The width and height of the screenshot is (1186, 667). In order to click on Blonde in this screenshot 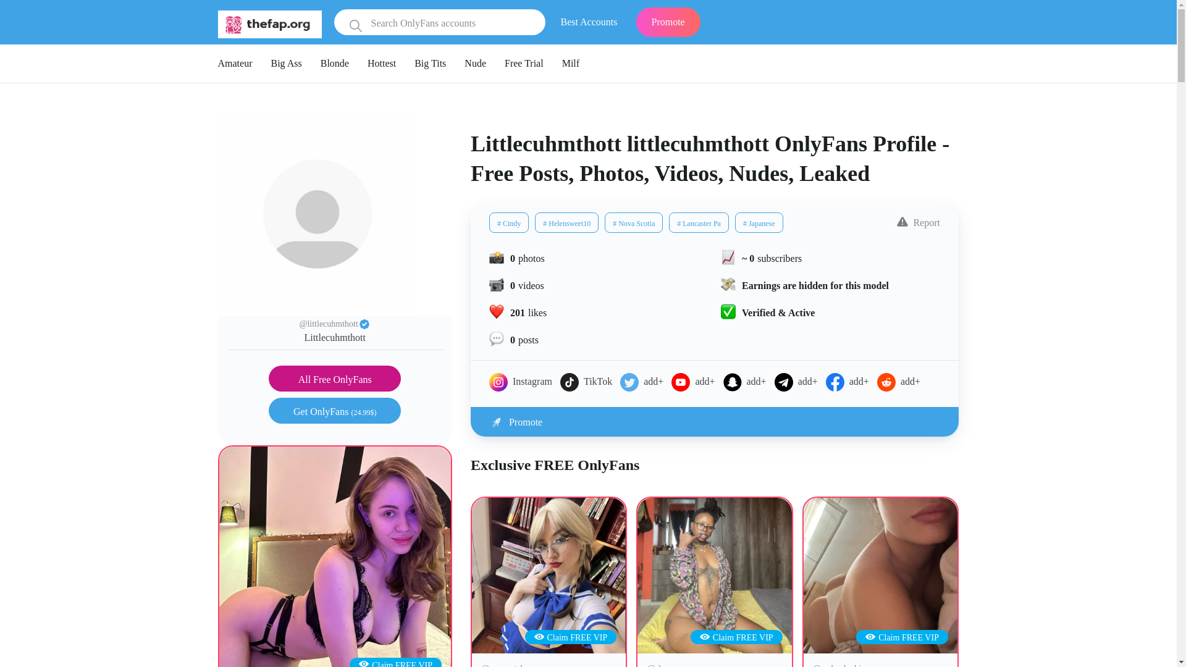, I will do `click(334, 63)`.